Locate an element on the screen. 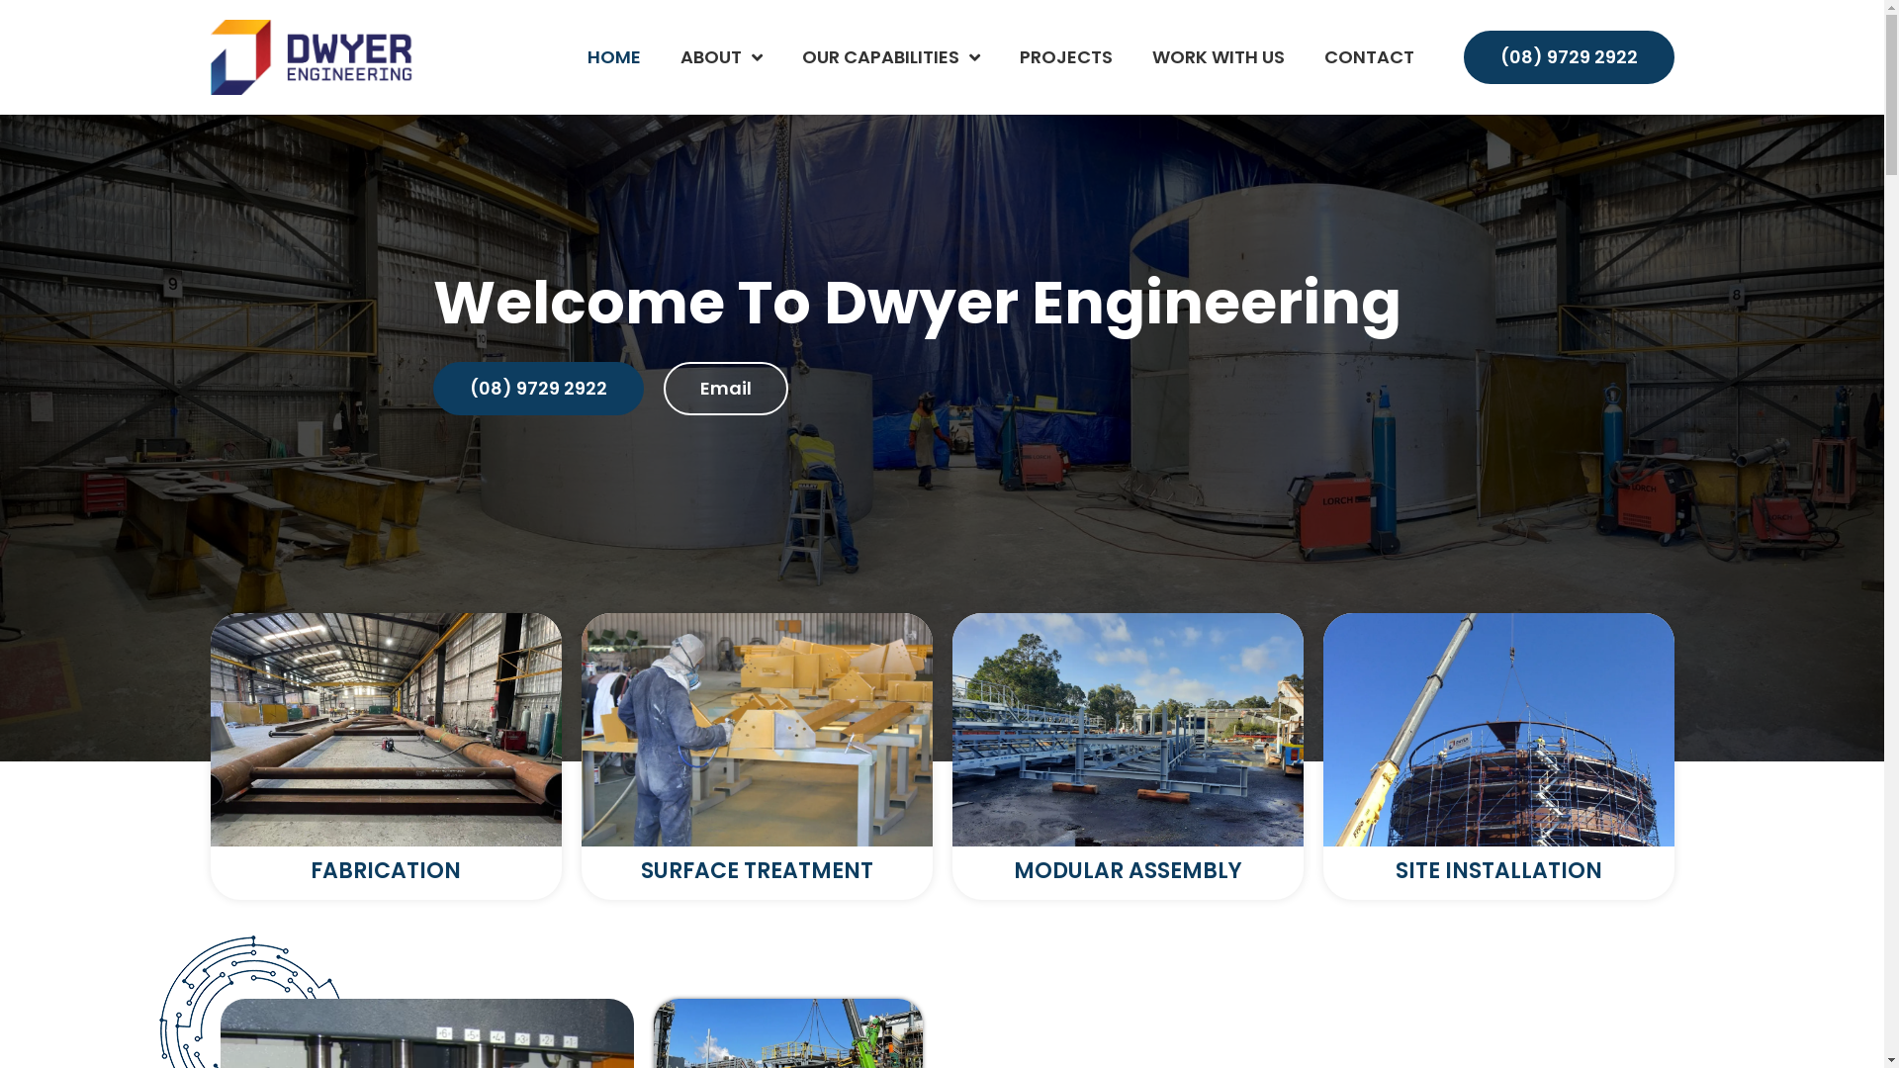 The image size is (1899, 1068). HOME is located at coordinates (614, 57).